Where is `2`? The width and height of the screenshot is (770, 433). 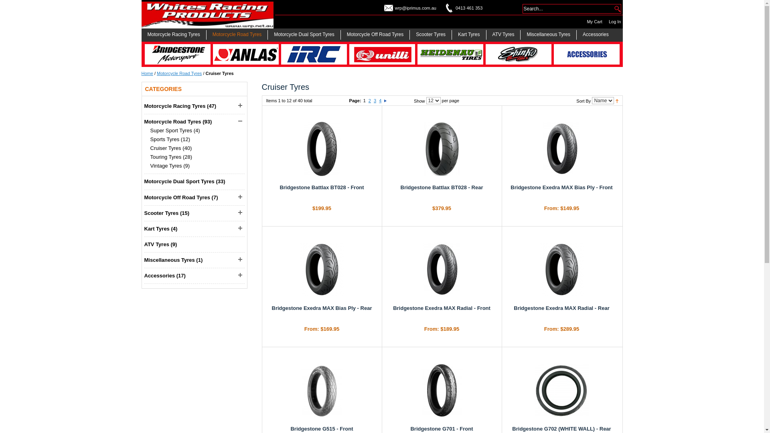 2 is located at coordinates (370, 101).